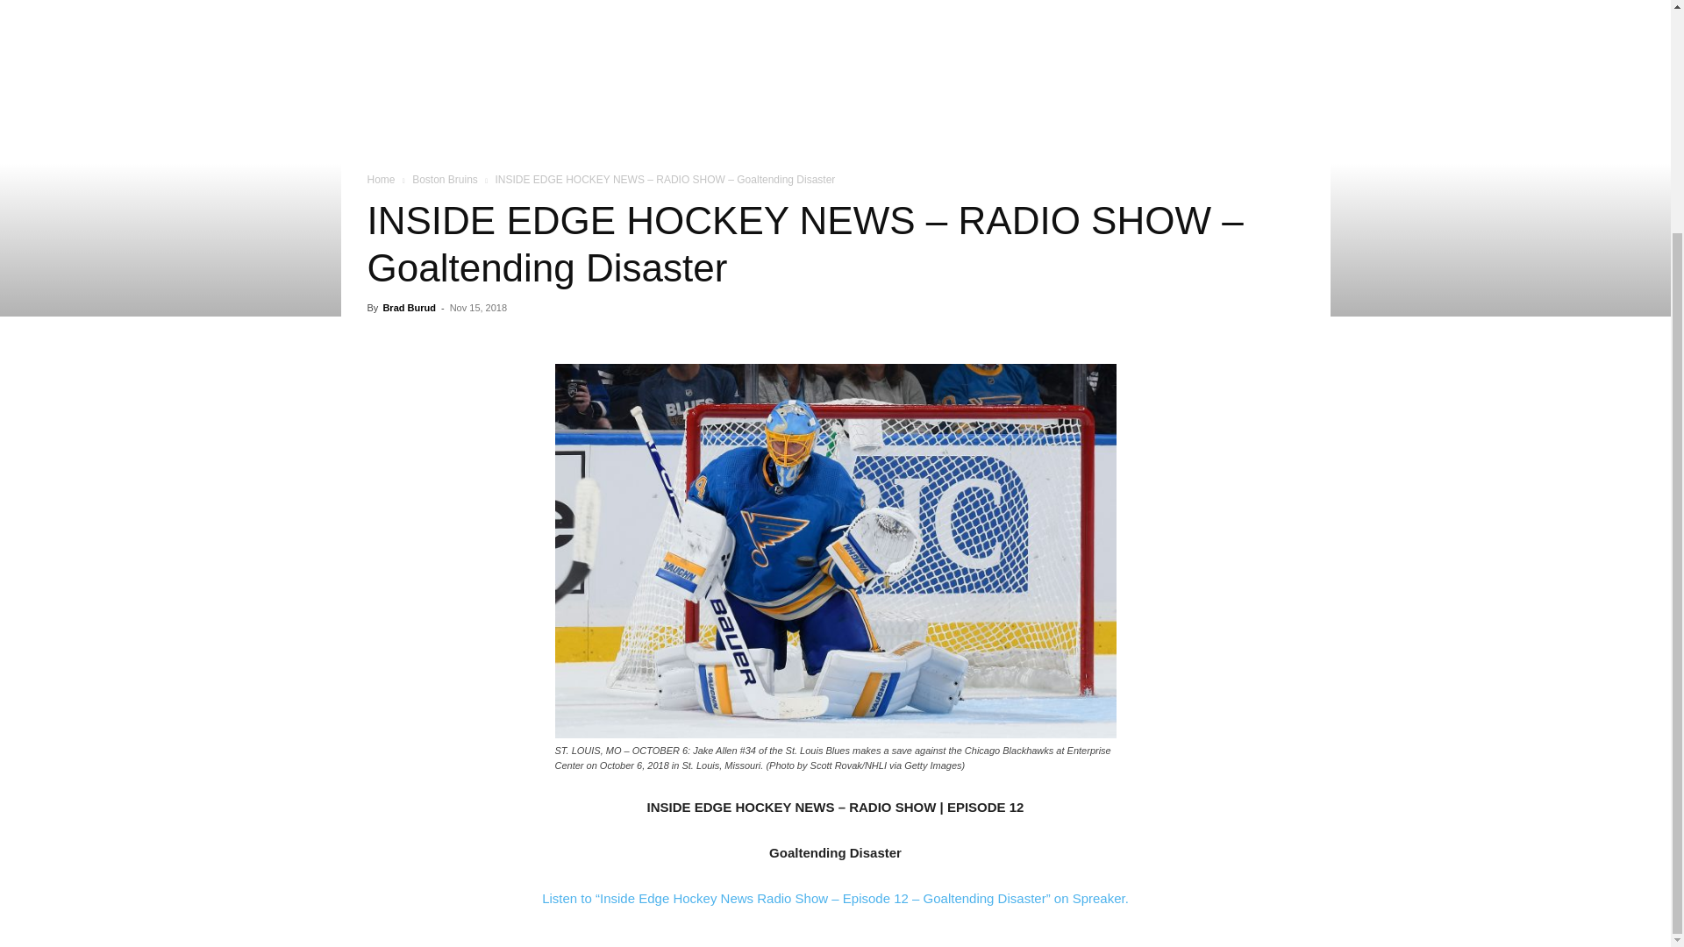 The height and width of the screenshot is (947, 1684). I want to click on View all posts in Boston Bruins, so click(446, 179).